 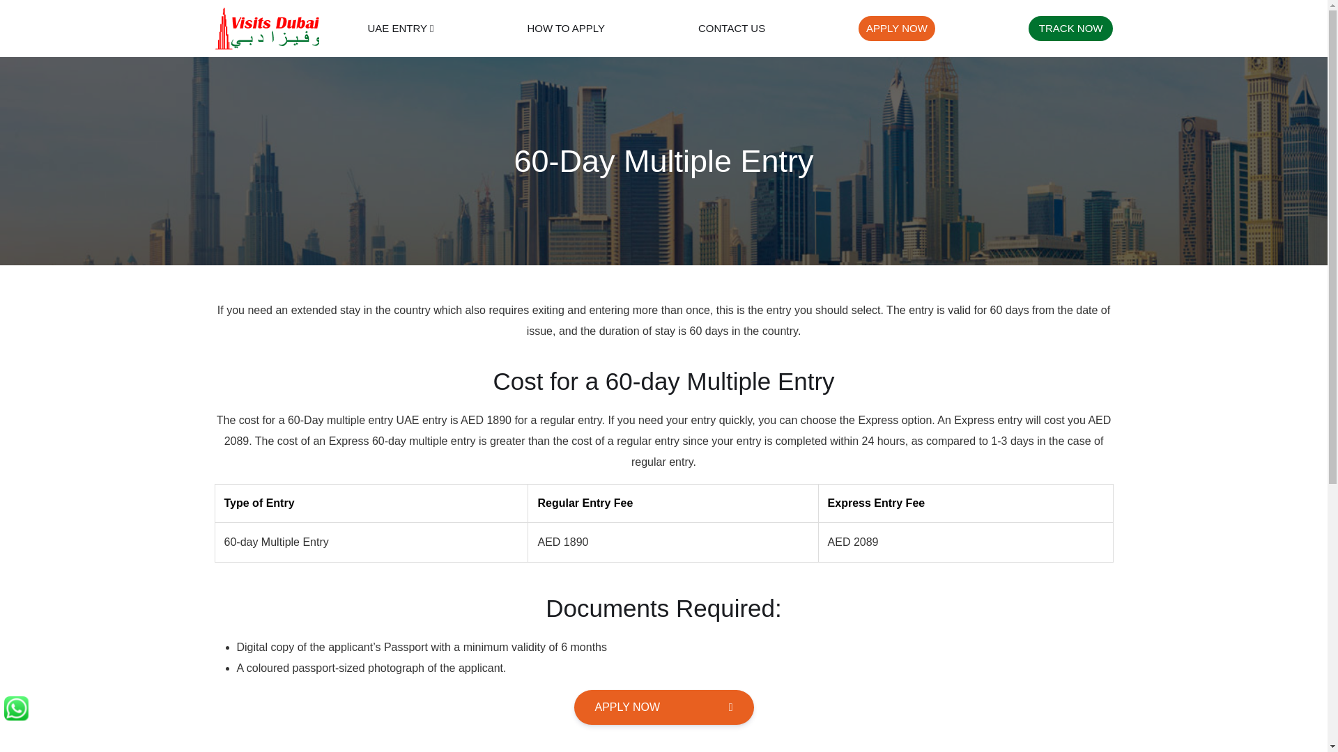 What do you see at coordinates (732, 29) in the screenshot?
I see `CONTACT US` at bounding box center [732, 29].